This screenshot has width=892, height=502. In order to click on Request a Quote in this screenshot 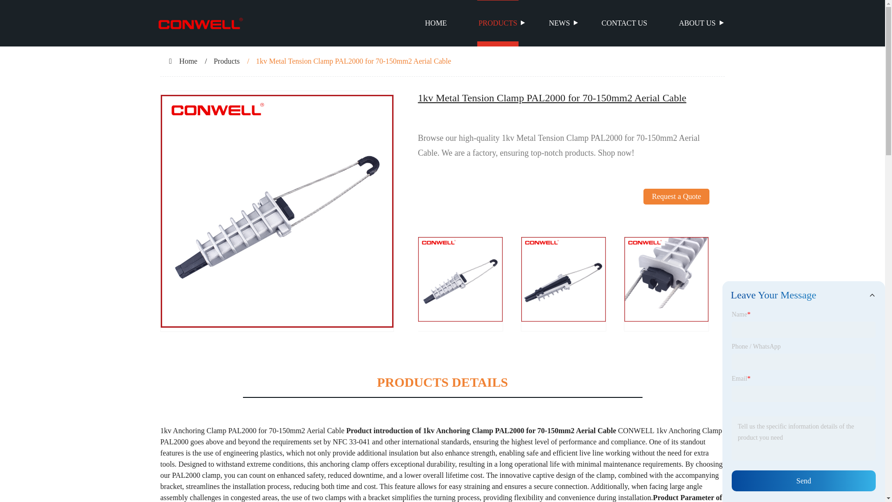, I will do `click(676, 212)`.